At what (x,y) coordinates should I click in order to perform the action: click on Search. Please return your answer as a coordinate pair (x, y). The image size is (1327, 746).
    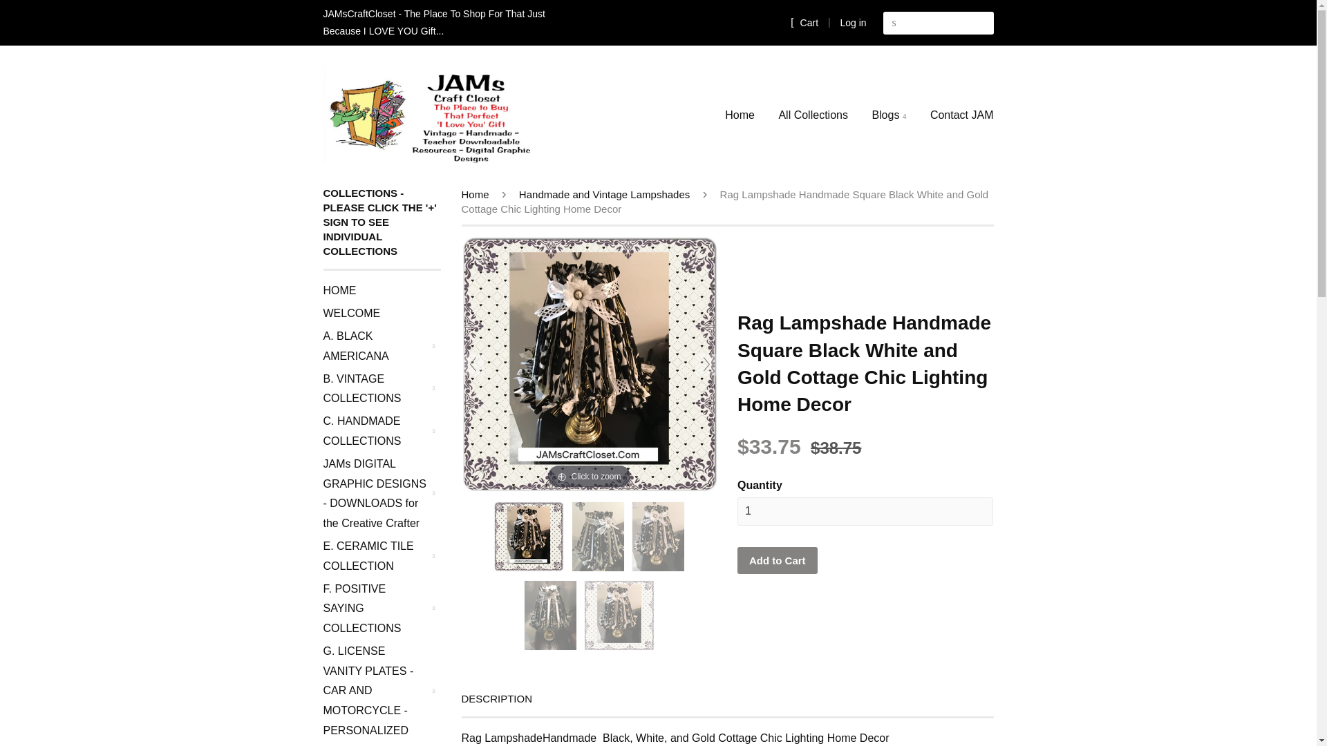
    Looking at the image, I should click on (894, 23).